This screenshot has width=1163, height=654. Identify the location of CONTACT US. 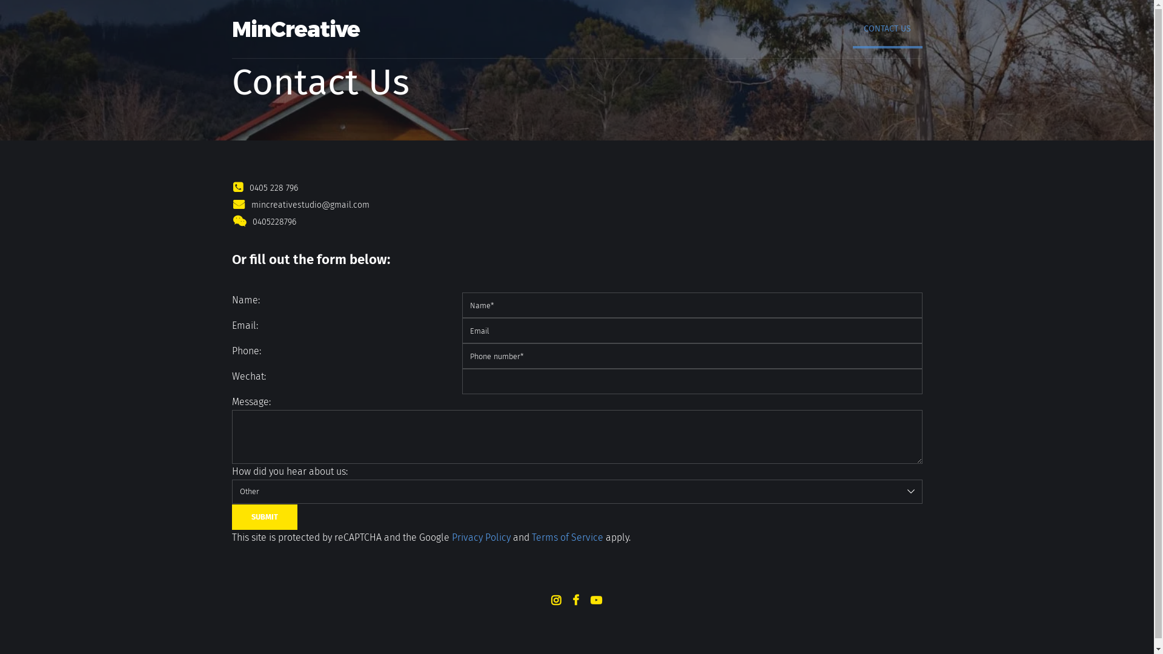
(887, 29).